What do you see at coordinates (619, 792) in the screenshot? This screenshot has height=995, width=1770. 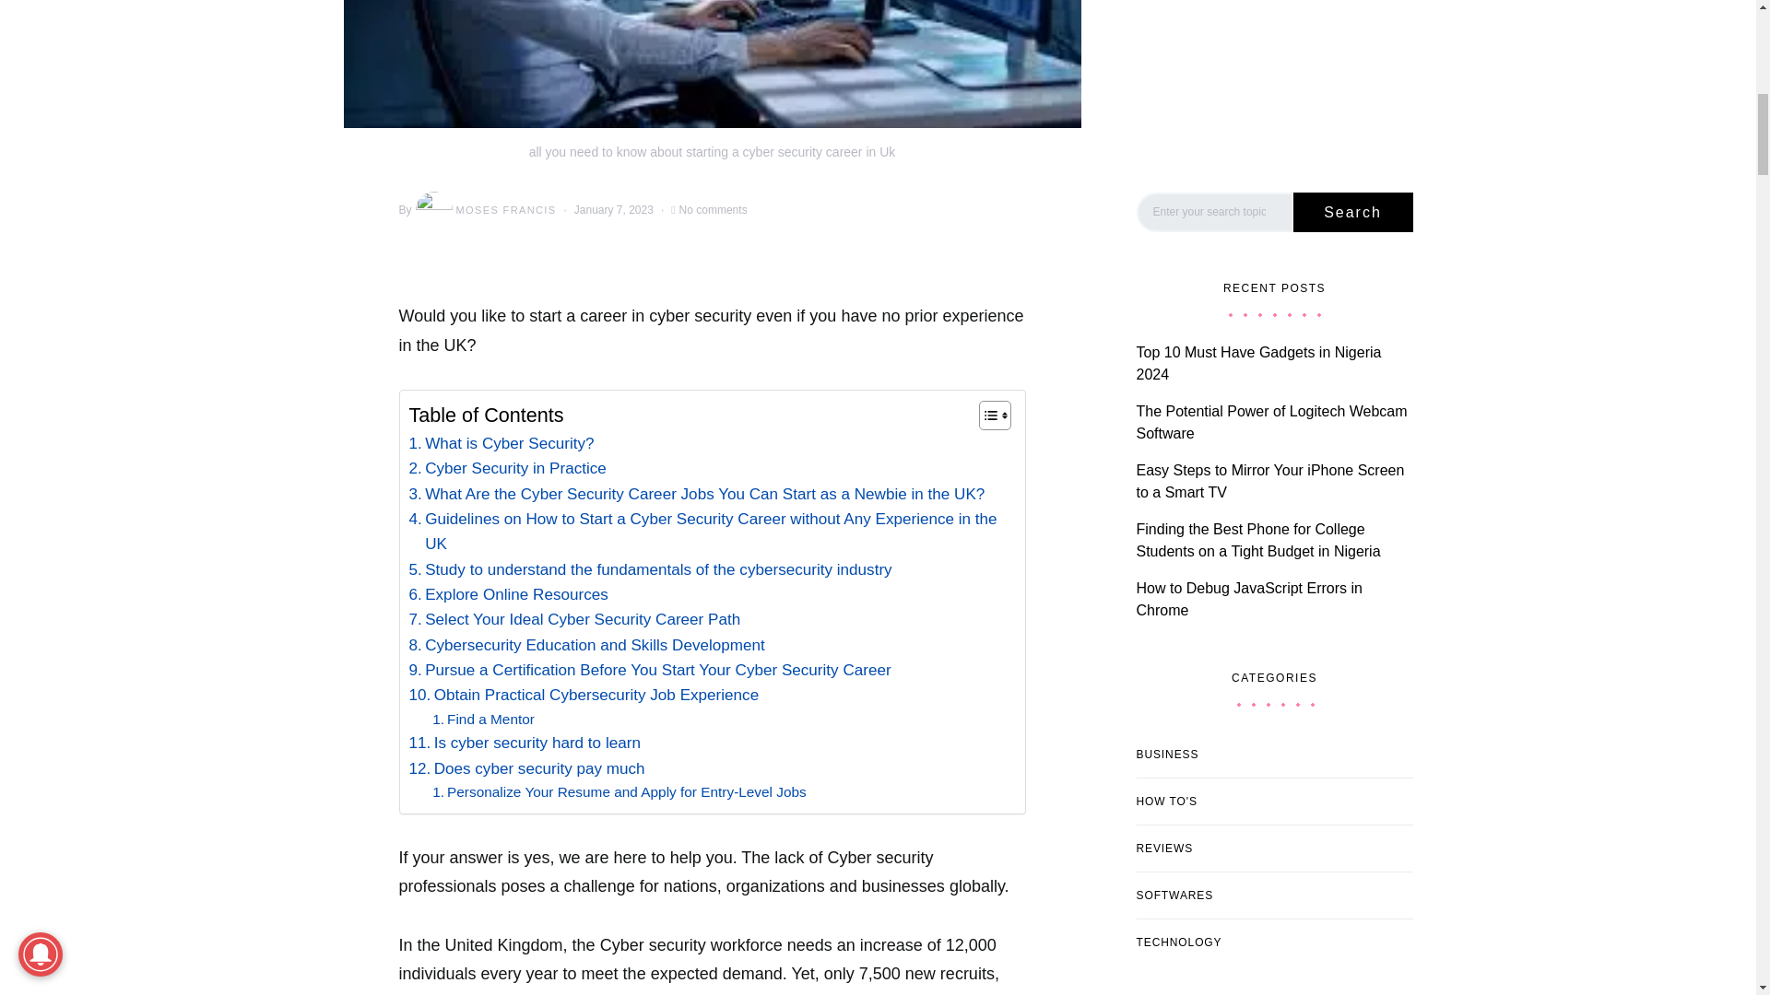 I see `Personalize Your Resume and Apply for Entry-Level Jobs` at bounding box center [619, 792].